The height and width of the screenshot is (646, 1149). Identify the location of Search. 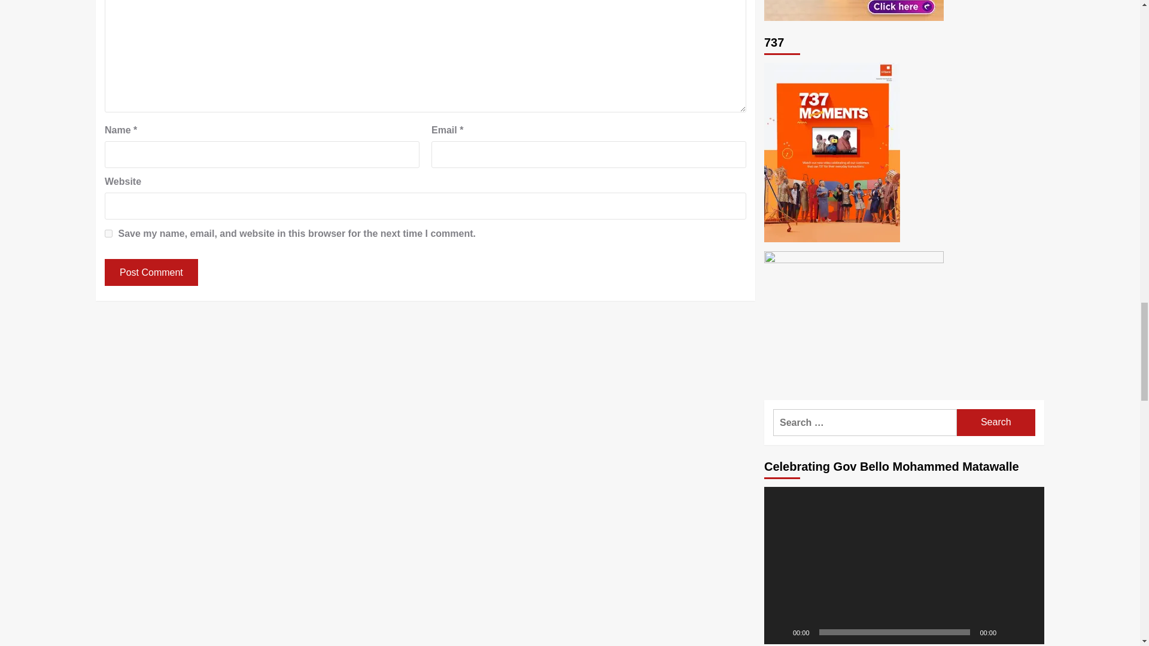
(996, 422).